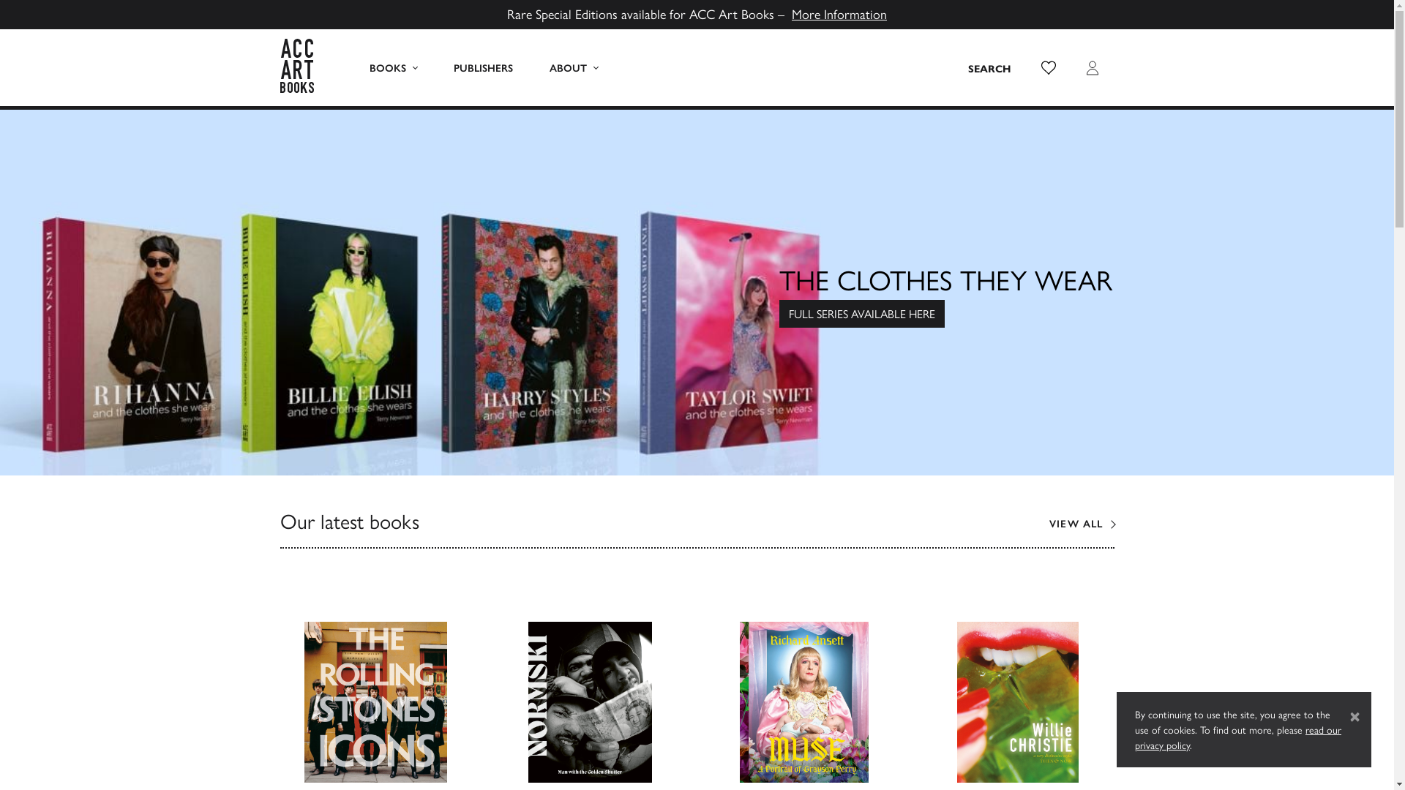 This screenshot has width=1405, height=790. What do you see at coordinates (839, 13) in the screenshot?
I see `More Information` at bounding box center [839, 13].